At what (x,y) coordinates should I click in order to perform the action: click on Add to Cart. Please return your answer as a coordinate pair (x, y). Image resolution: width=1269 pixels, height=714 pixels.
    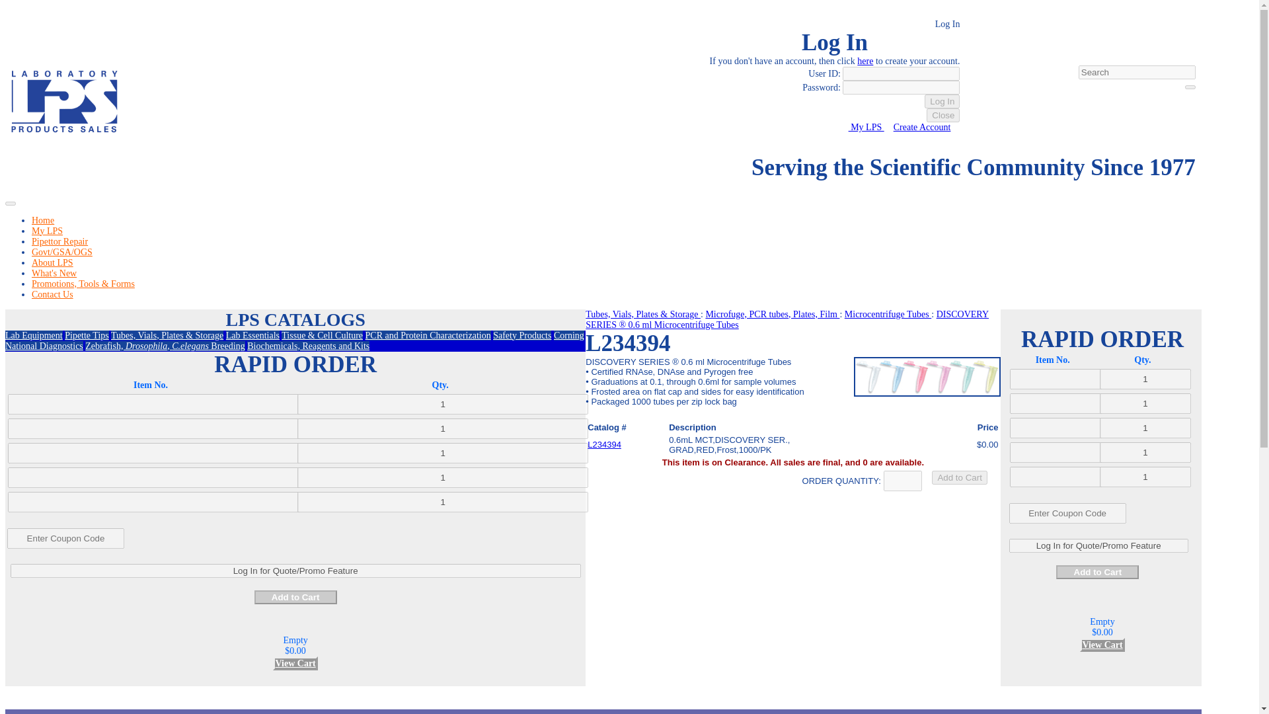
    Looking at the image, I should click on (296, 597).